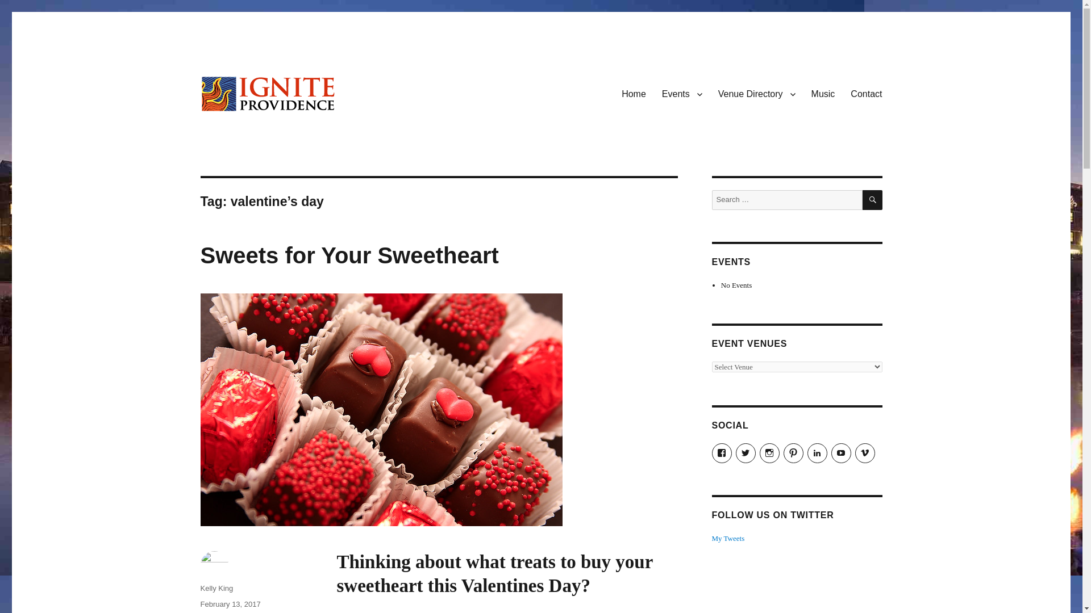 The width and height of the screenshot is (1091, 613). What do you see at coordinates (633, 93) in the screenshot?
I see `Home` at bounding box center [633, 93].